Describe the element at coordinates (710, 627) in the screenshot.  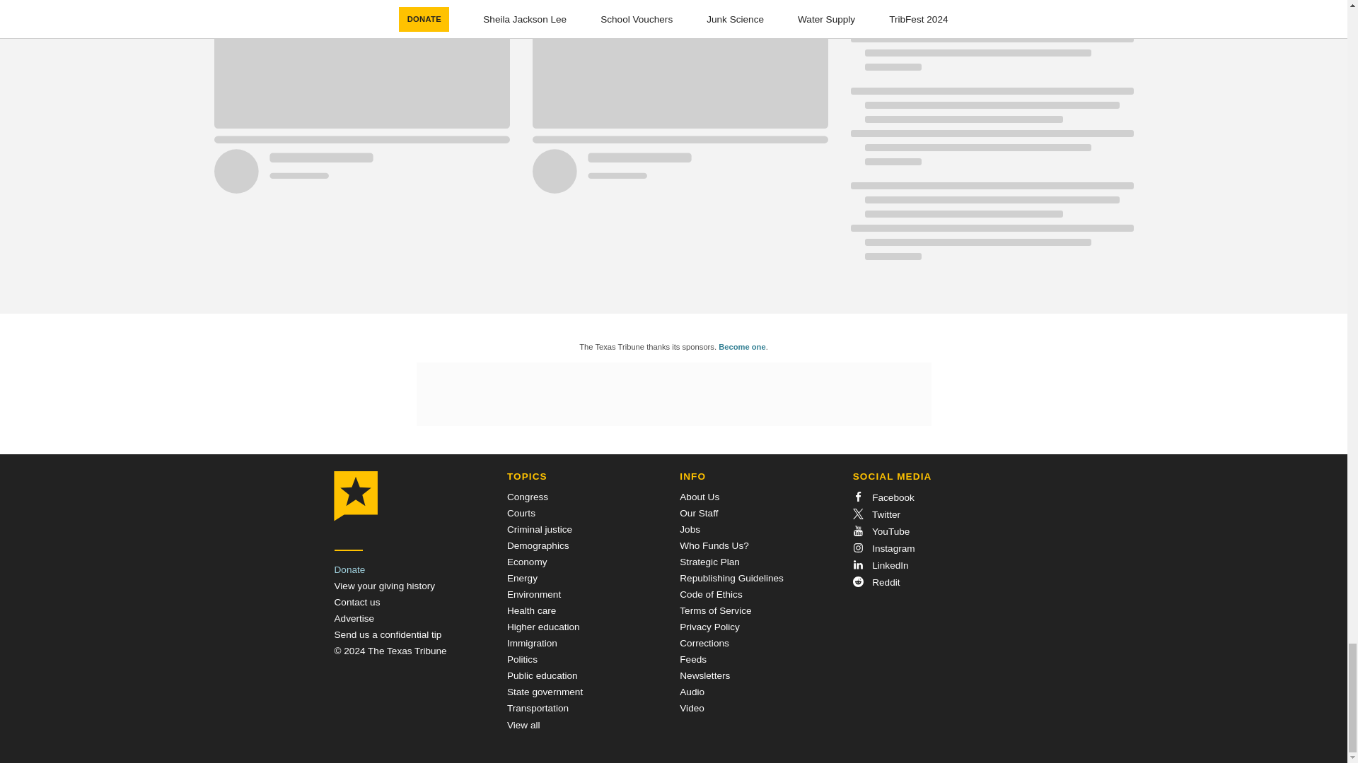
I see `Privacy Policy` at that location.